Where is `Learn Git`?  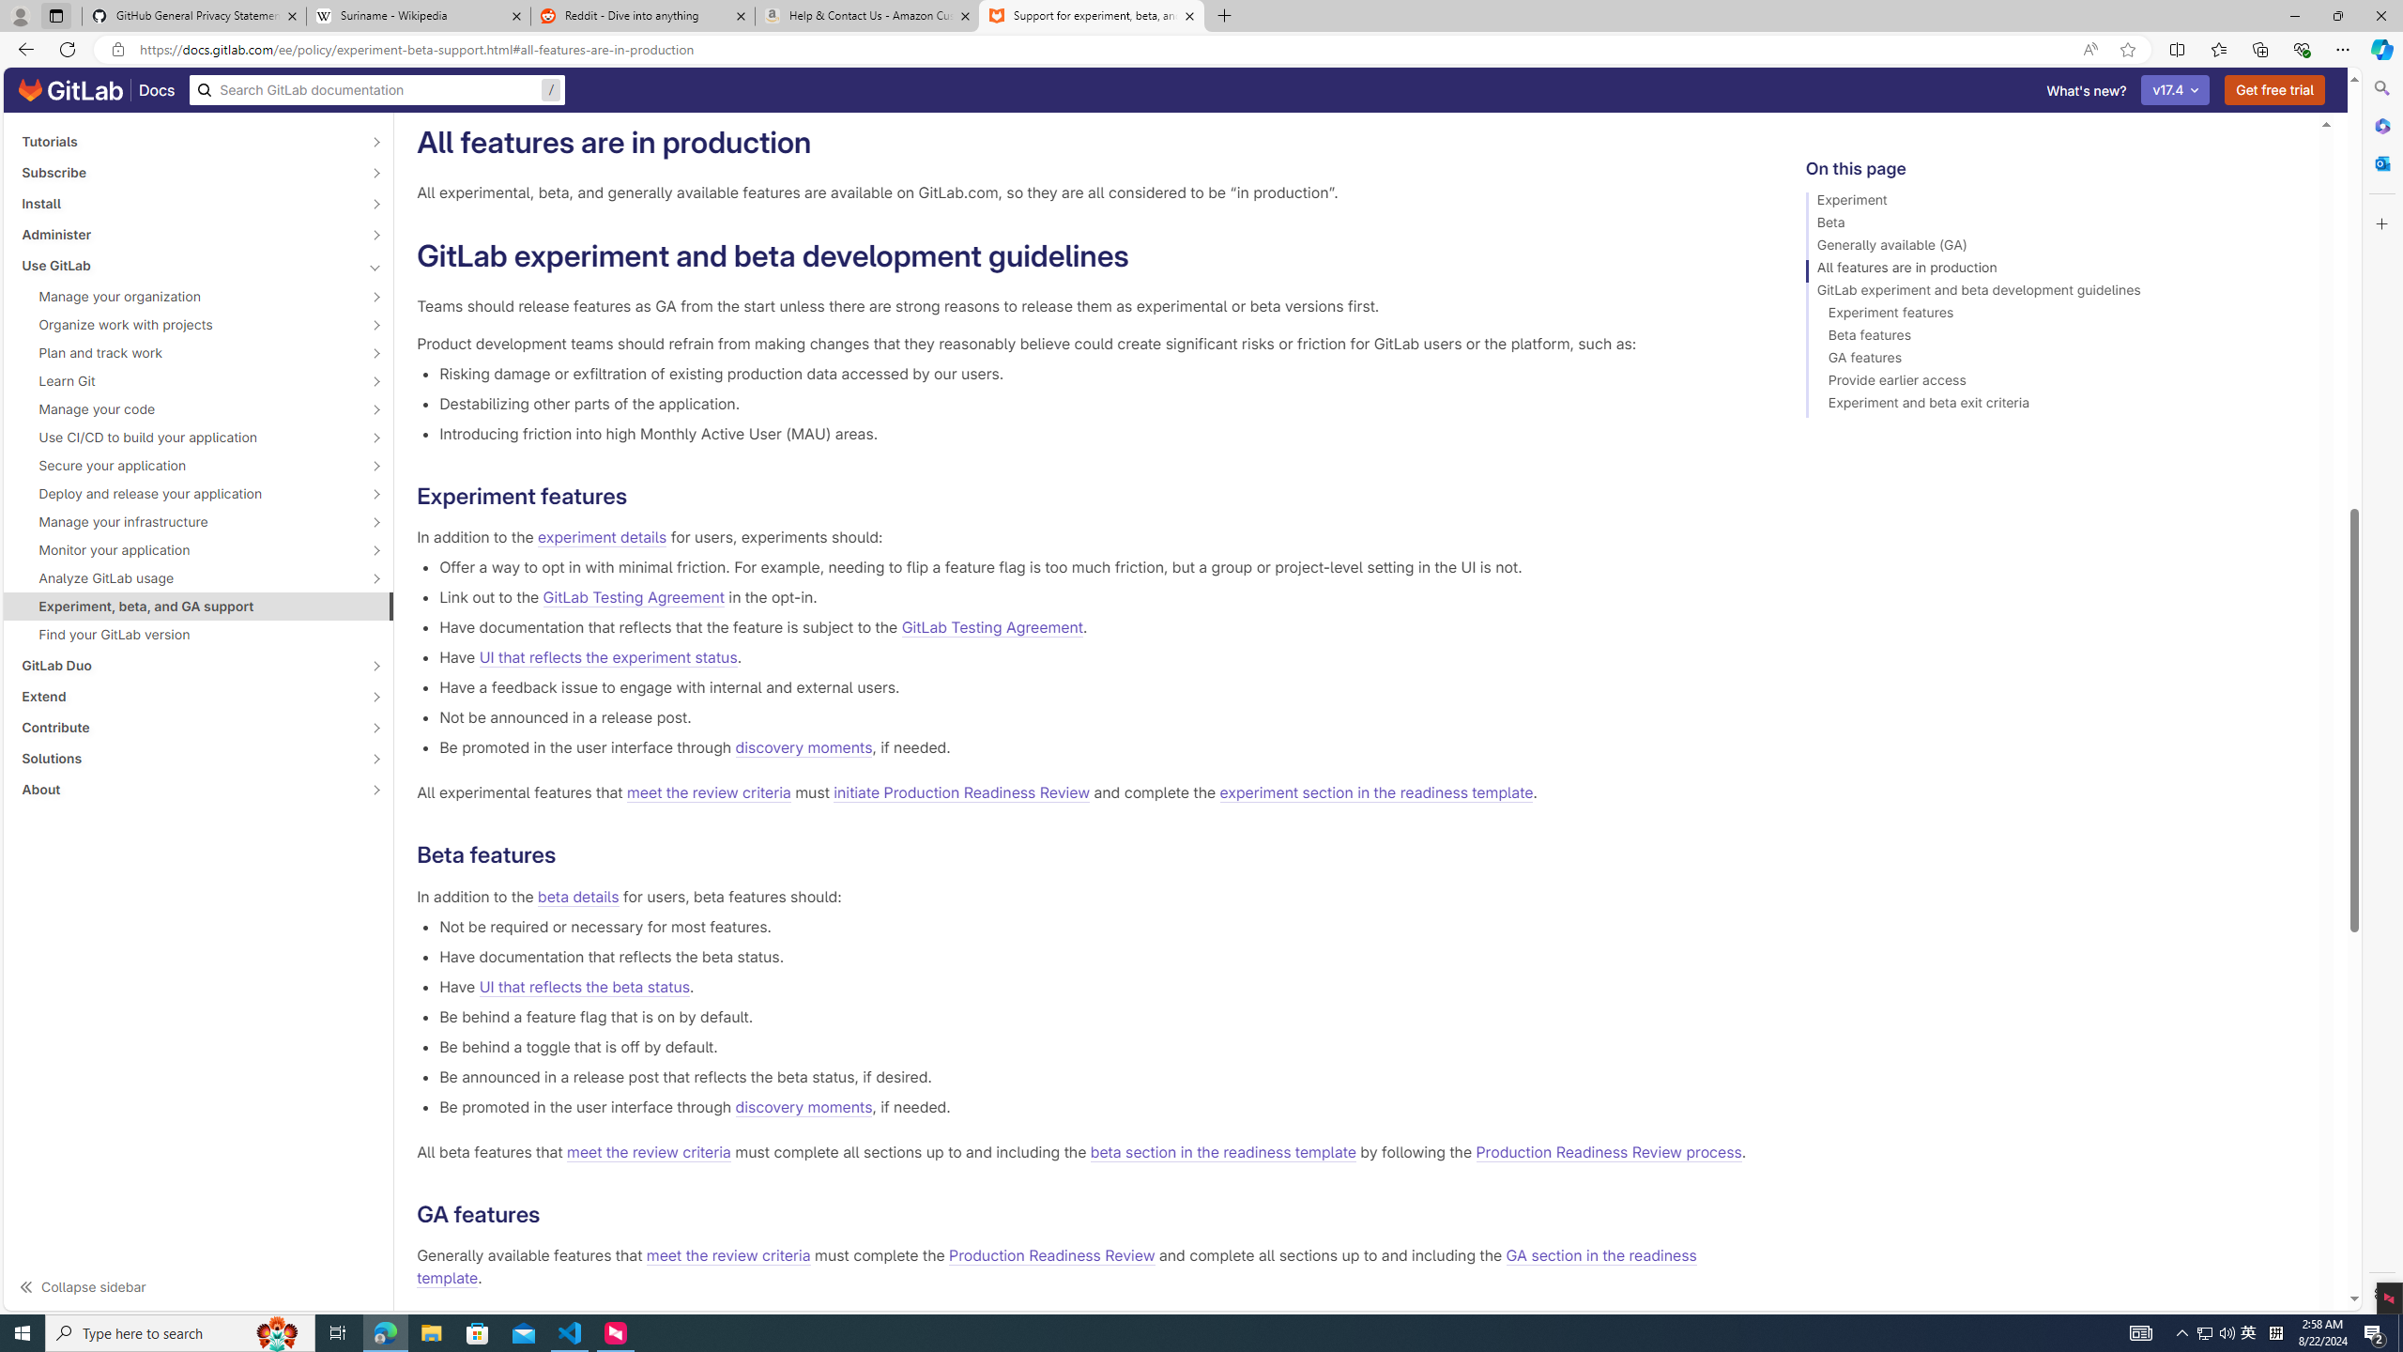
Learn Git is located at coordinates (188, 381).